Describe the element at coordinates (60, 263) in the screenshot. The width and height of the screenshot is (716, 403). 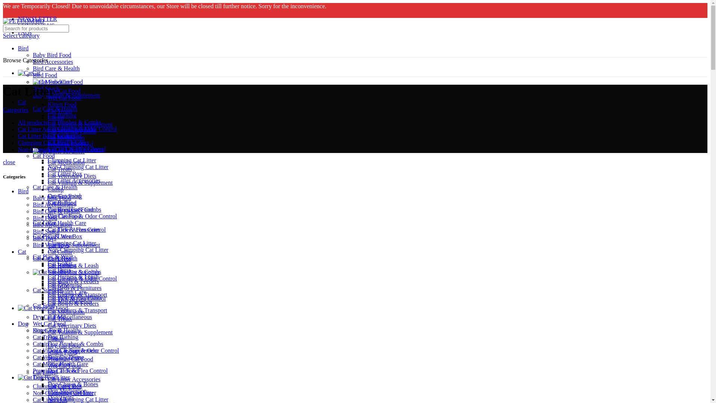
I see `Cat Collar` at that location.